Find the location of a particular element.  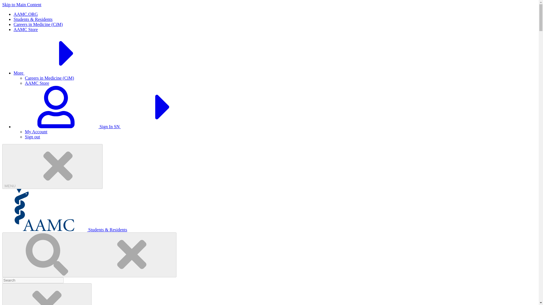

AAMC Store is located at coordinates (26, 29).